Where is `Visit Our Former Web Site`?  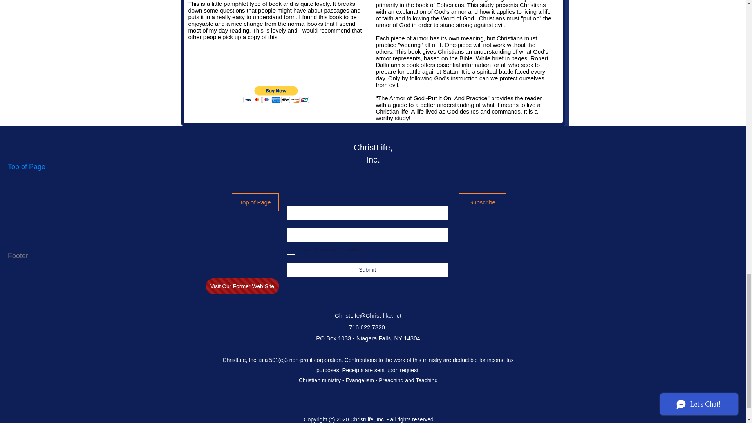 Visit Our Former Web Site is located at coordinates (242, 286).